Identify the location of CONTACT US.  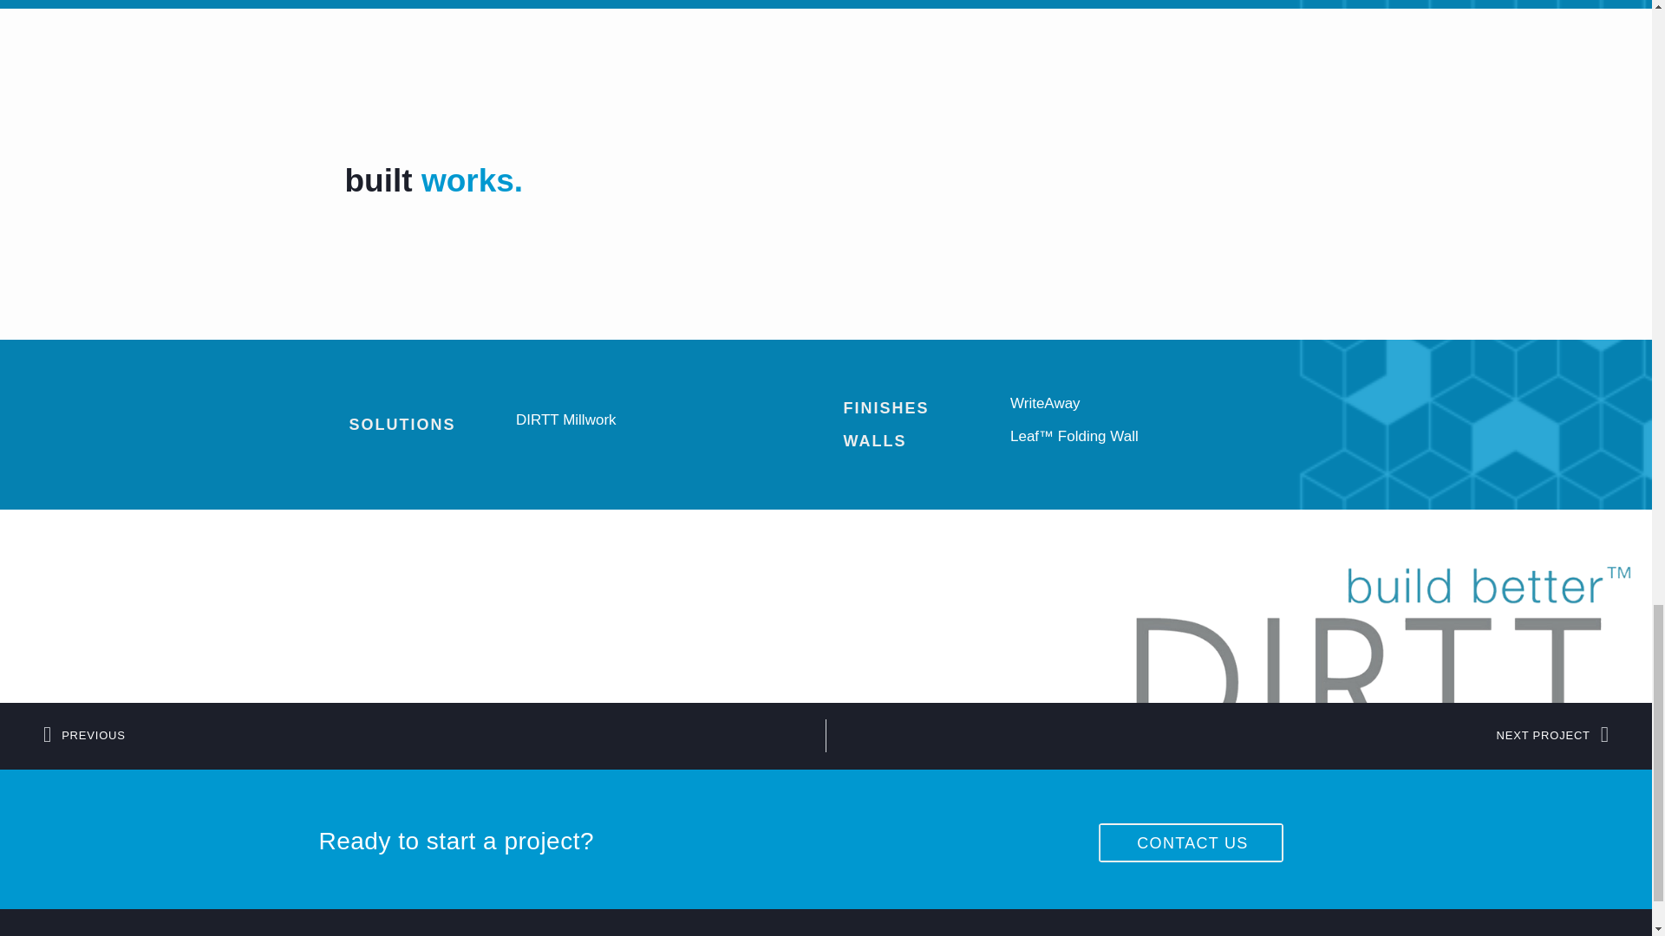
(1190, 842).